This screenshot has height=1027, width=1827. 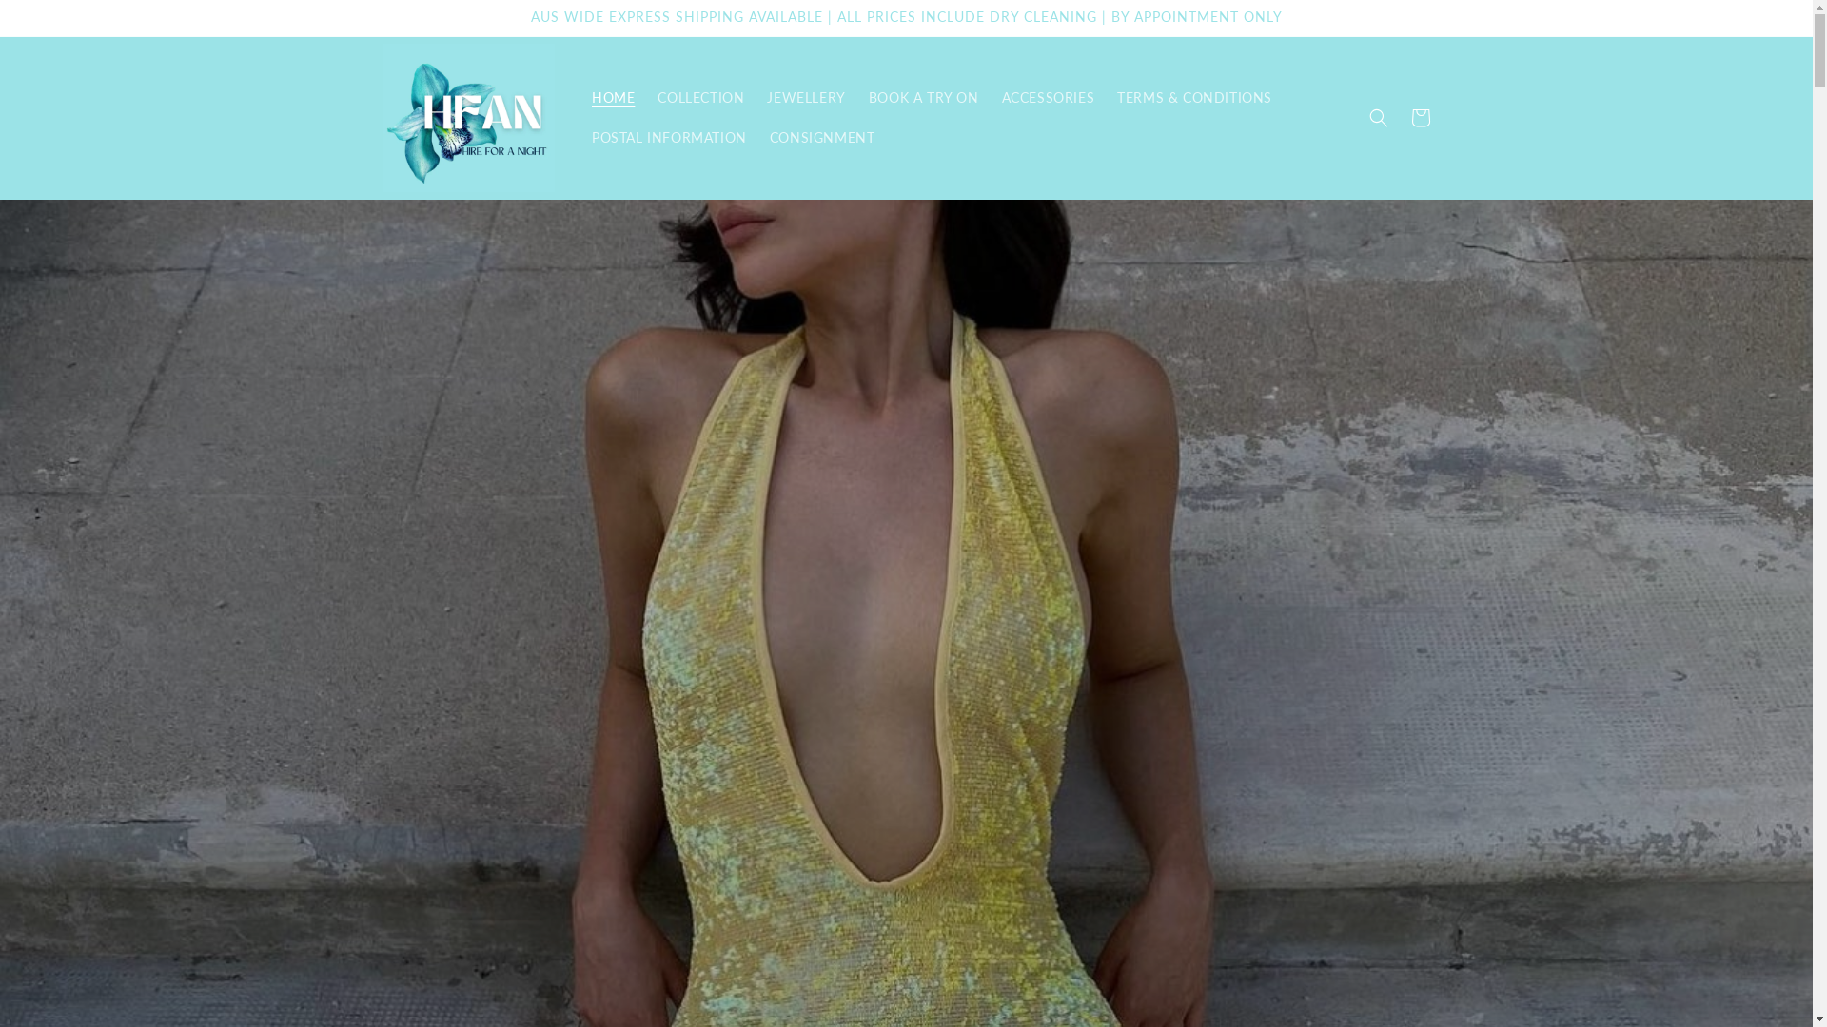 What do you see at coordinates (806, 98) in the screenshot?
I see `JEWELLERY` at bounding box center [806, 98].